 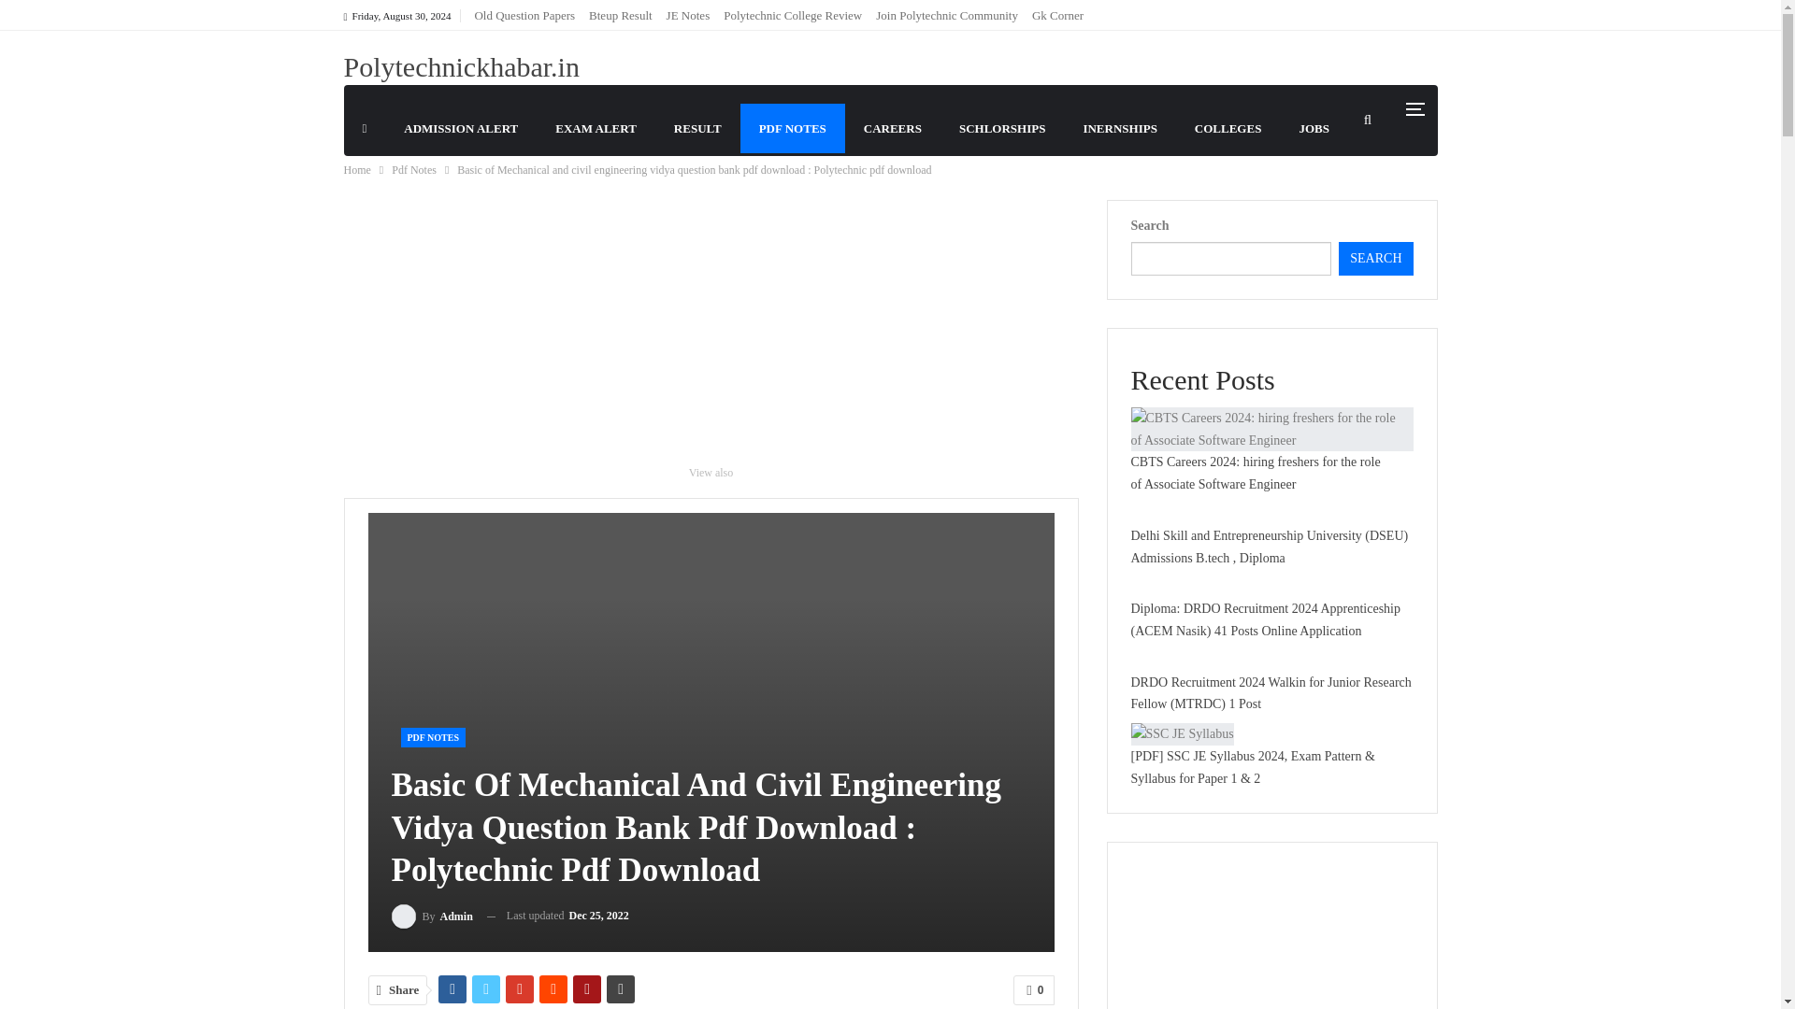 What do you see at coordinates (688, 15) in the screenshot?
I see `JE Notes` at bounding box center [688, 15].